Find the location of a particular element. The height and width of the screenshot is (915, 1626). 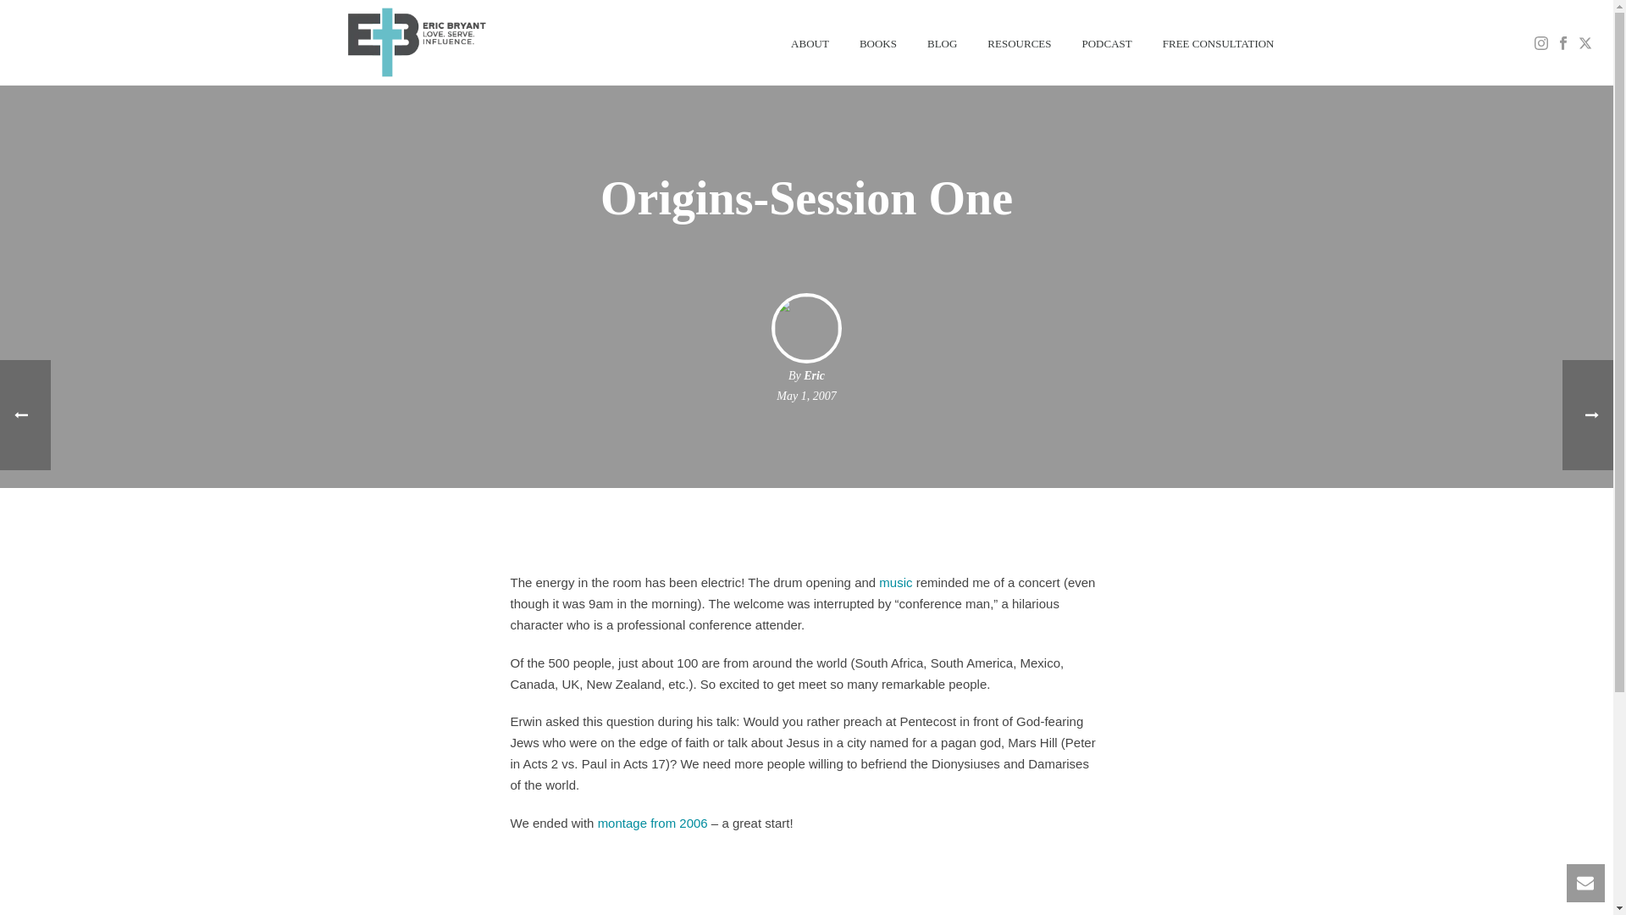

Eric is located at coordinates (813, 376).